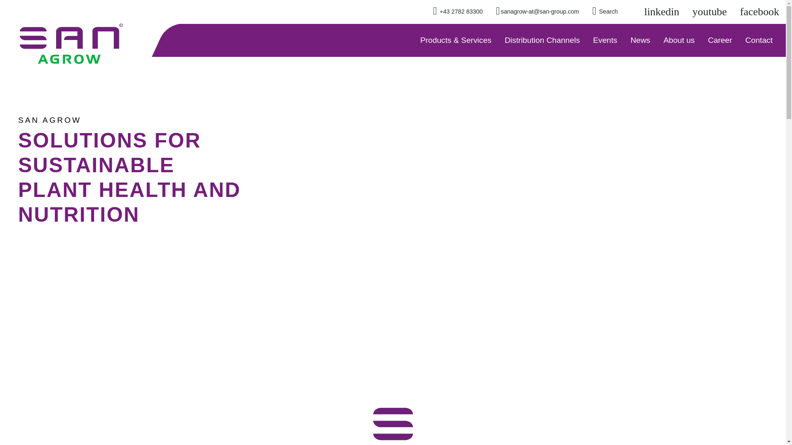 This screenshot has width=792, height=445. What do you see at coordinates (679, 40) in the screenshot?
I see `About us` at bounding box center [679, 40].